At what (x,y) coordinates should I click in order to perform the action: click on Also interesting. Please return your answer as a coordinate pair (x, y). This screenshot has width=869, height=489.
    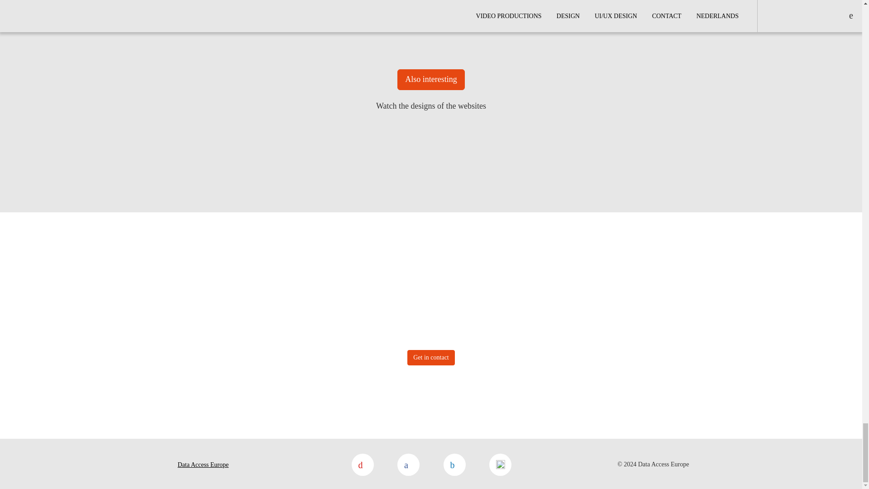
    Looking at the image, I should click on (431, 80).